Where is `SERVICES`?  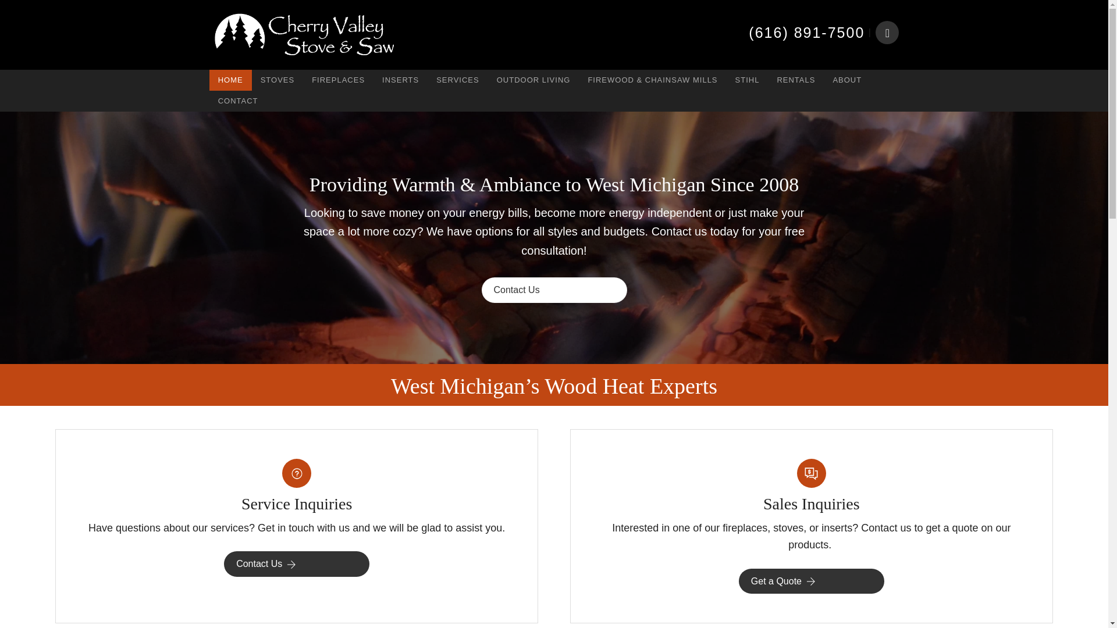 SERVICES is located at coordinates (458, 80).